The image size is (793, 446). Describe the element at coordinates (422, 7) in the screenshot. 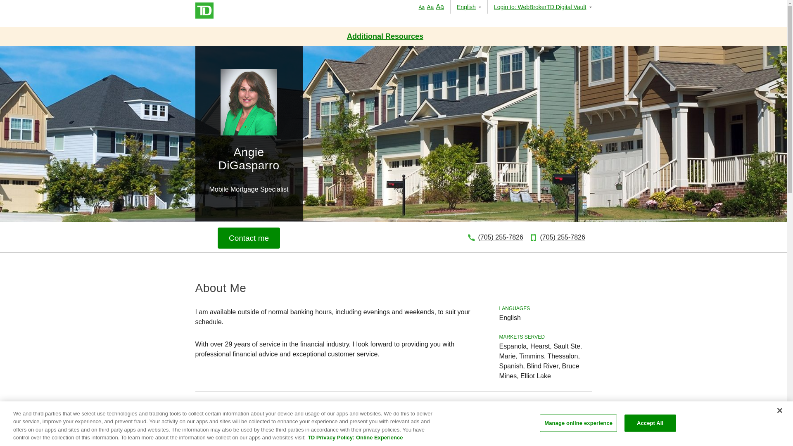

I see `Aa` at that location.